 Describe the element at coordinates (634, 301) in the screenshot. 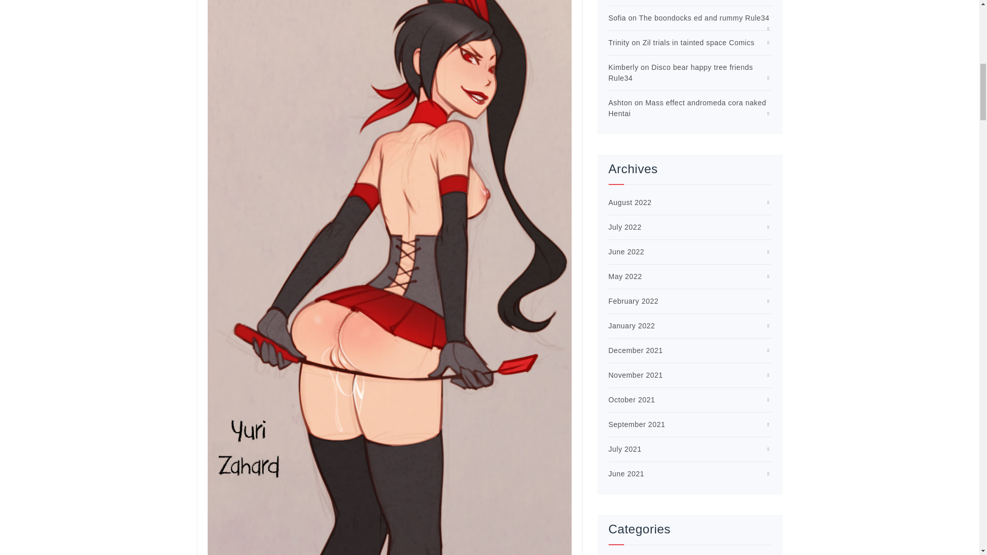

I see `February 2022` at that location.